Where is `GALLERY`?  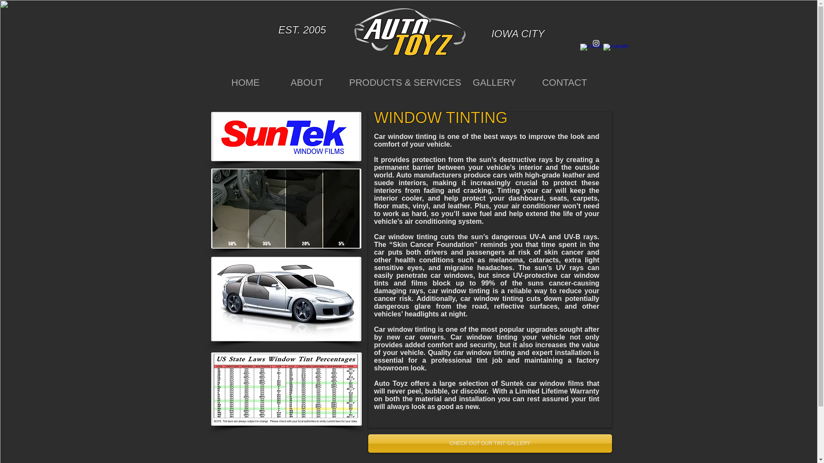 GALLERY is located at coordinates (494, 85).